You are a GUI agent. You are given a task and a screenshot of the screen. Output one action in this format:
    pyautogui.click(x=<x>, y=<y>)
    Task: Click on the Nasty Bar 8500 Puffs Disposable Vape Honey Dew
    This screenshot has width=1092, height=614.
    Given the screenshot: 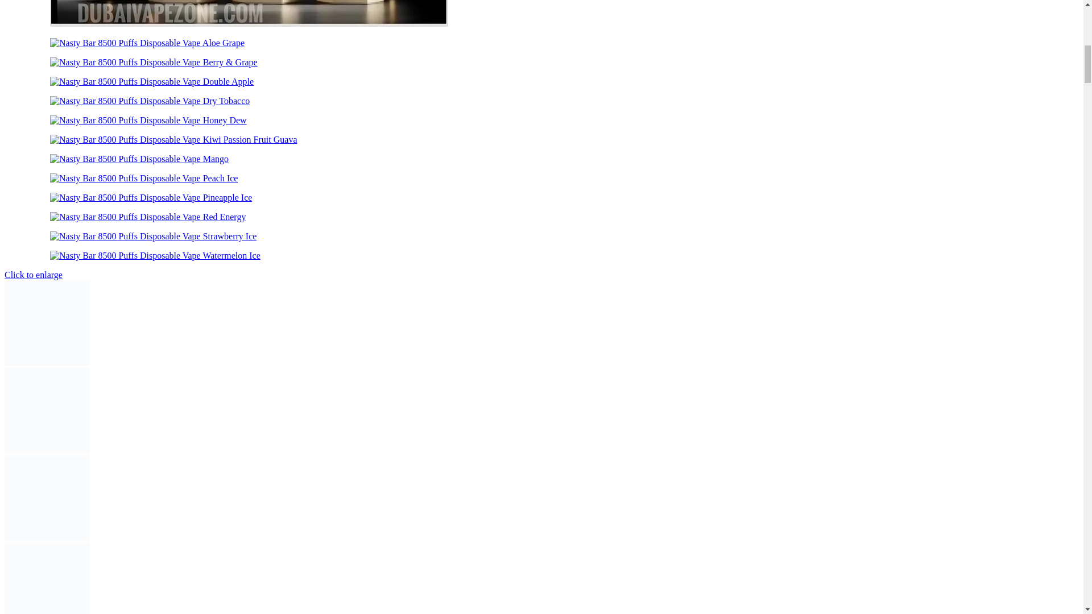 What is the action you would take?
    pyautogui.click(x=148, y=121)
    